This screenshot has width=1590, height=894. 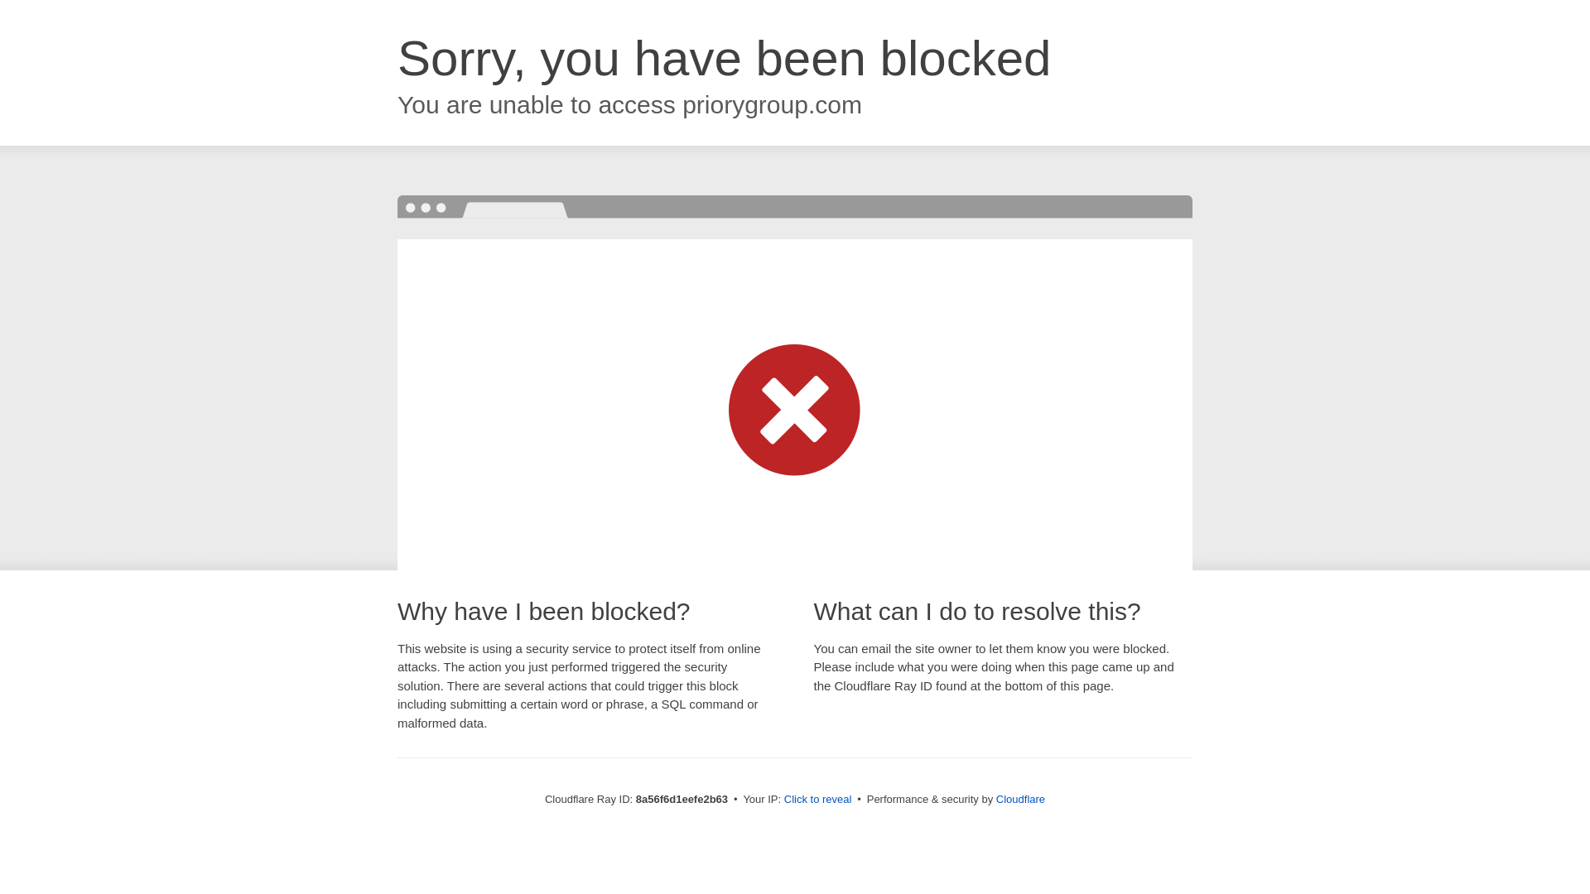 I want to click on Click to reveal, so click(x=818, y=800).